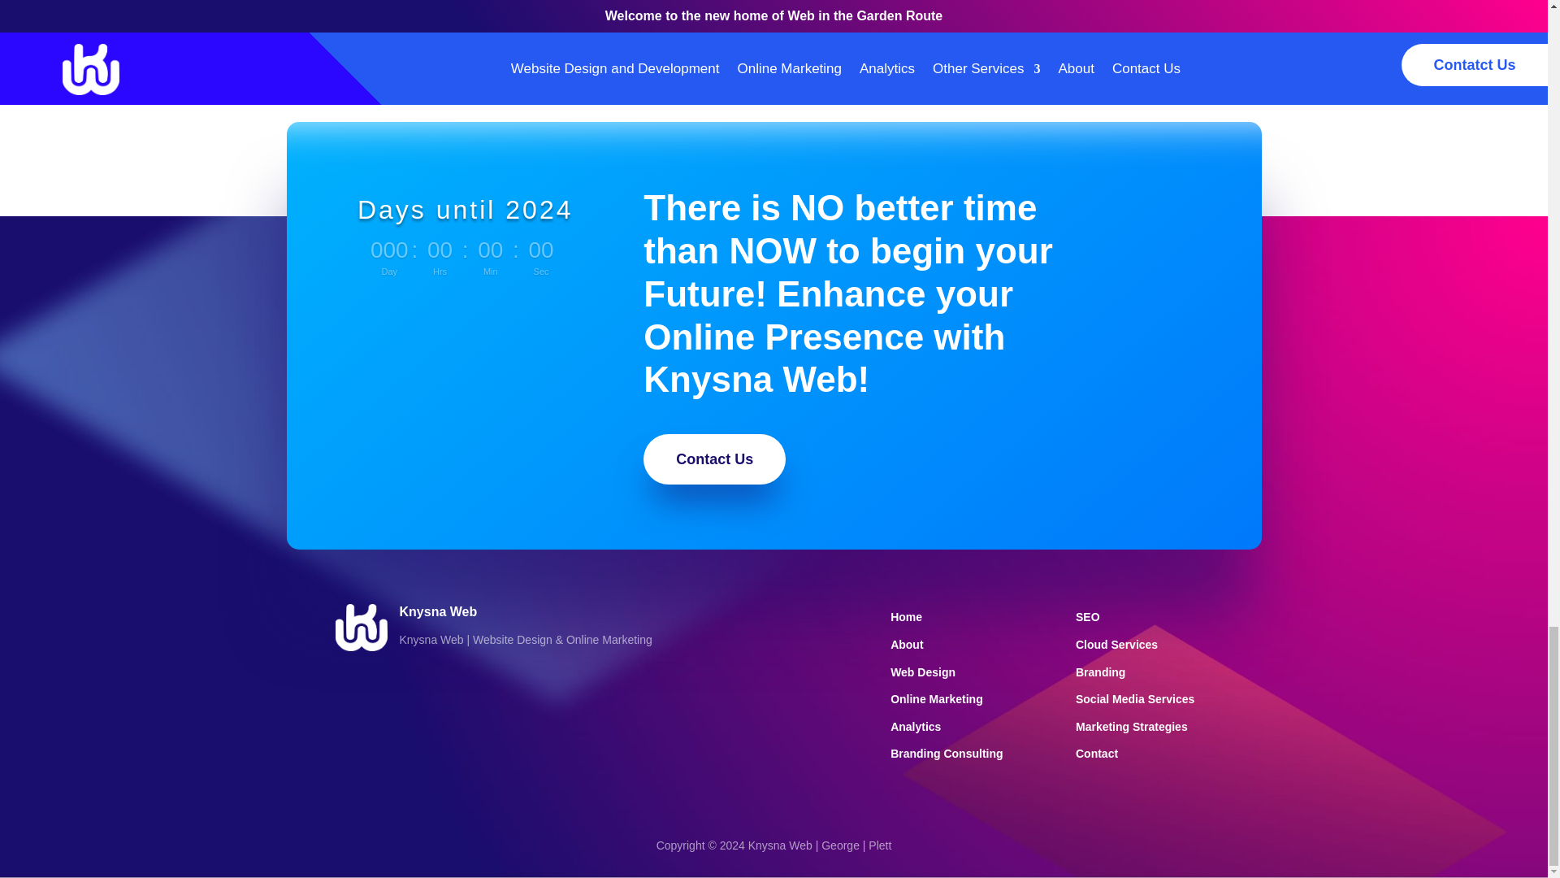  What do you see at coordinates (936, 699) in the screenshot?
I see `Online Marketing` at bounding box center [936, 699].